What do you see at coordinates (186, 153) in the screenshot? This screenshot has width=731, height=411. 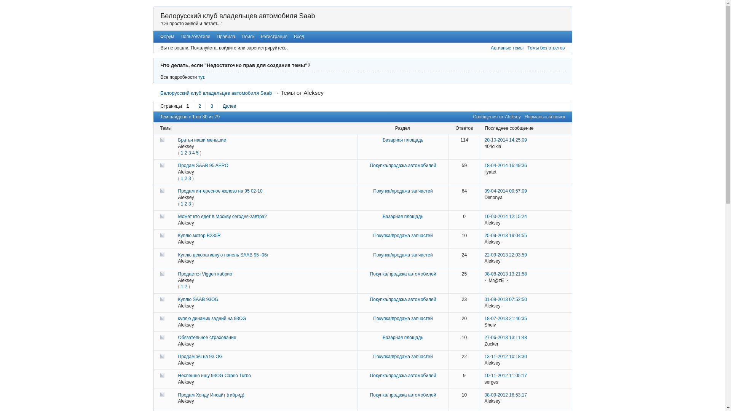 I see `2` at bounding box center [186, 153].